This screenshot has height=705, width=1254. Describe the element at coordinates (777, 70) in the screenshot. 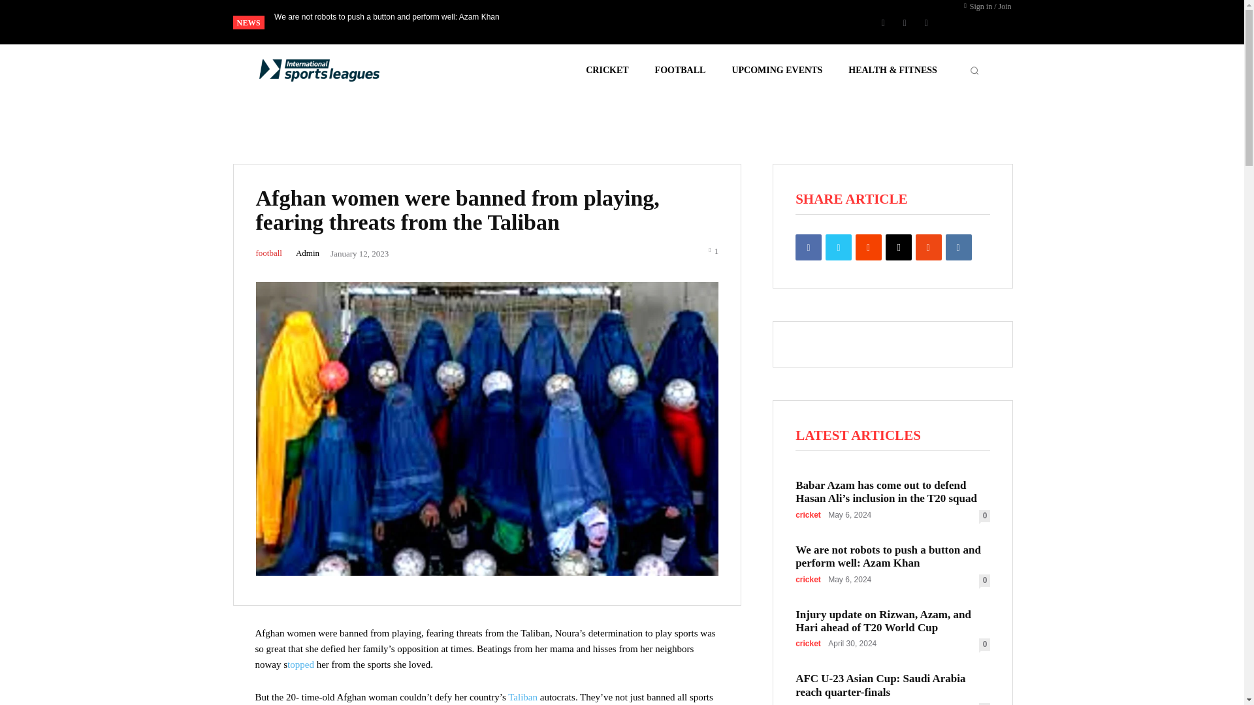

I see `UPCOMING EVENTS` at that location.